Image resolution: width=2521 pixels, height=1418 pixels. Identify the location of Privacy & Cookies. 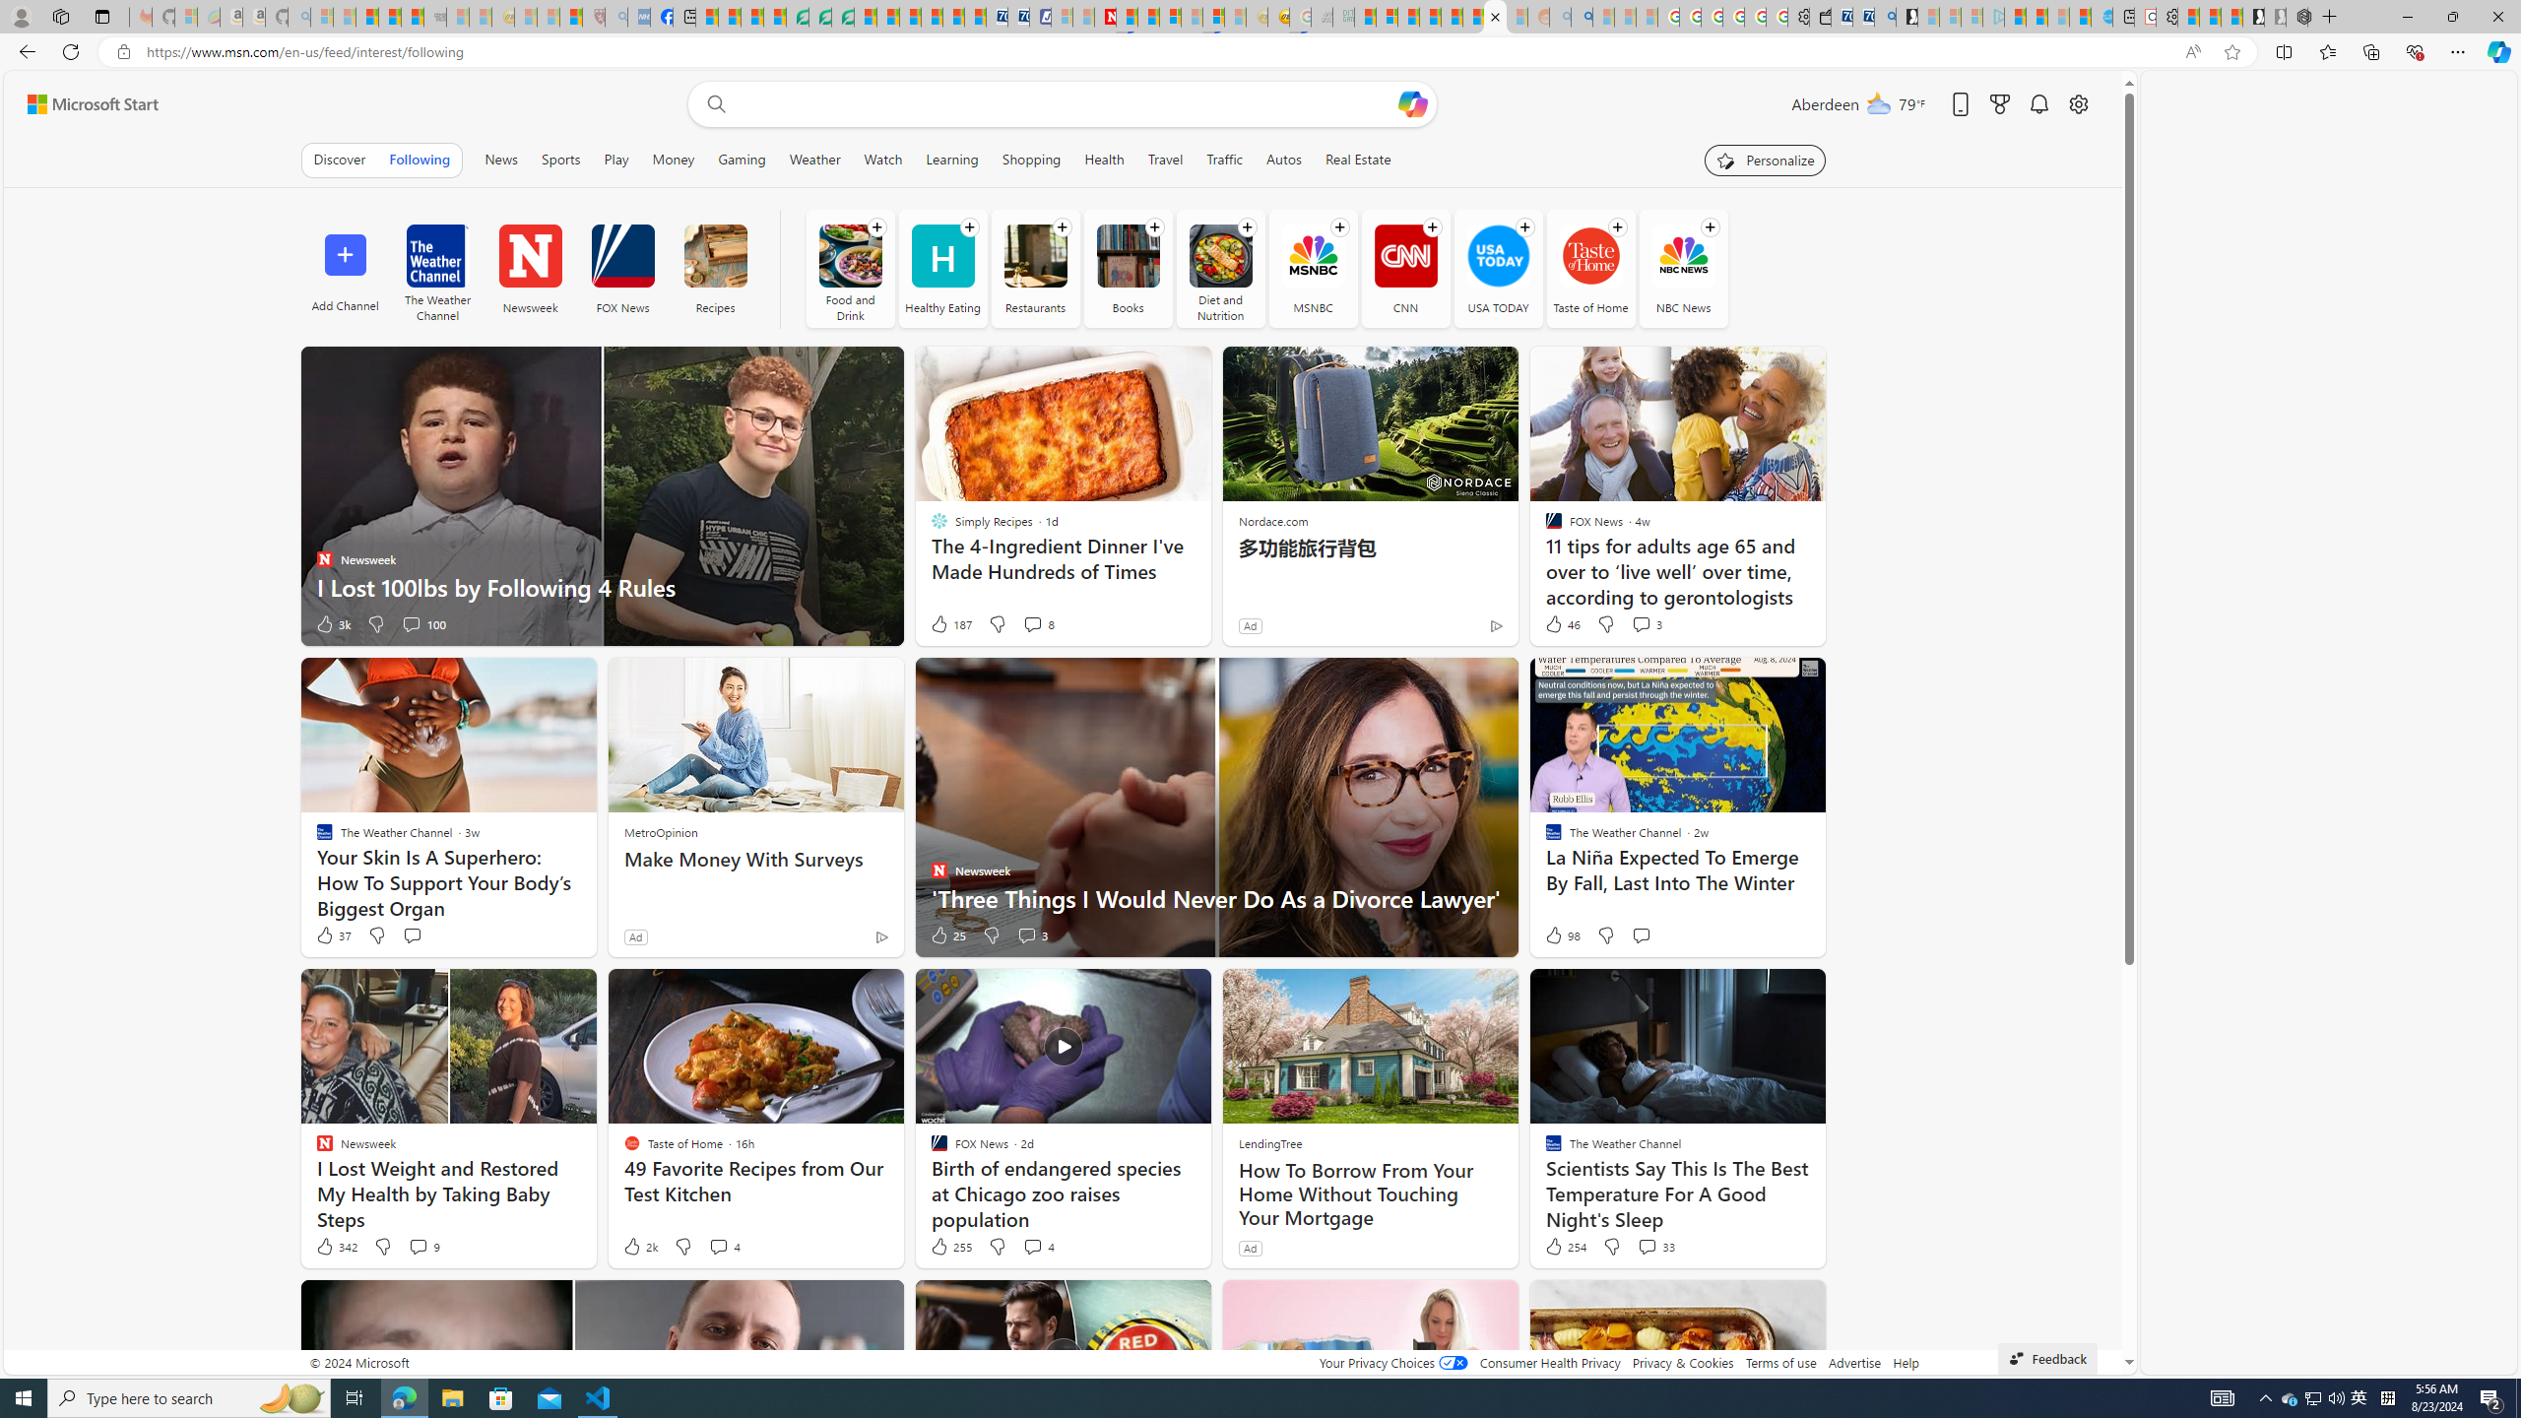
(1682, 1363).